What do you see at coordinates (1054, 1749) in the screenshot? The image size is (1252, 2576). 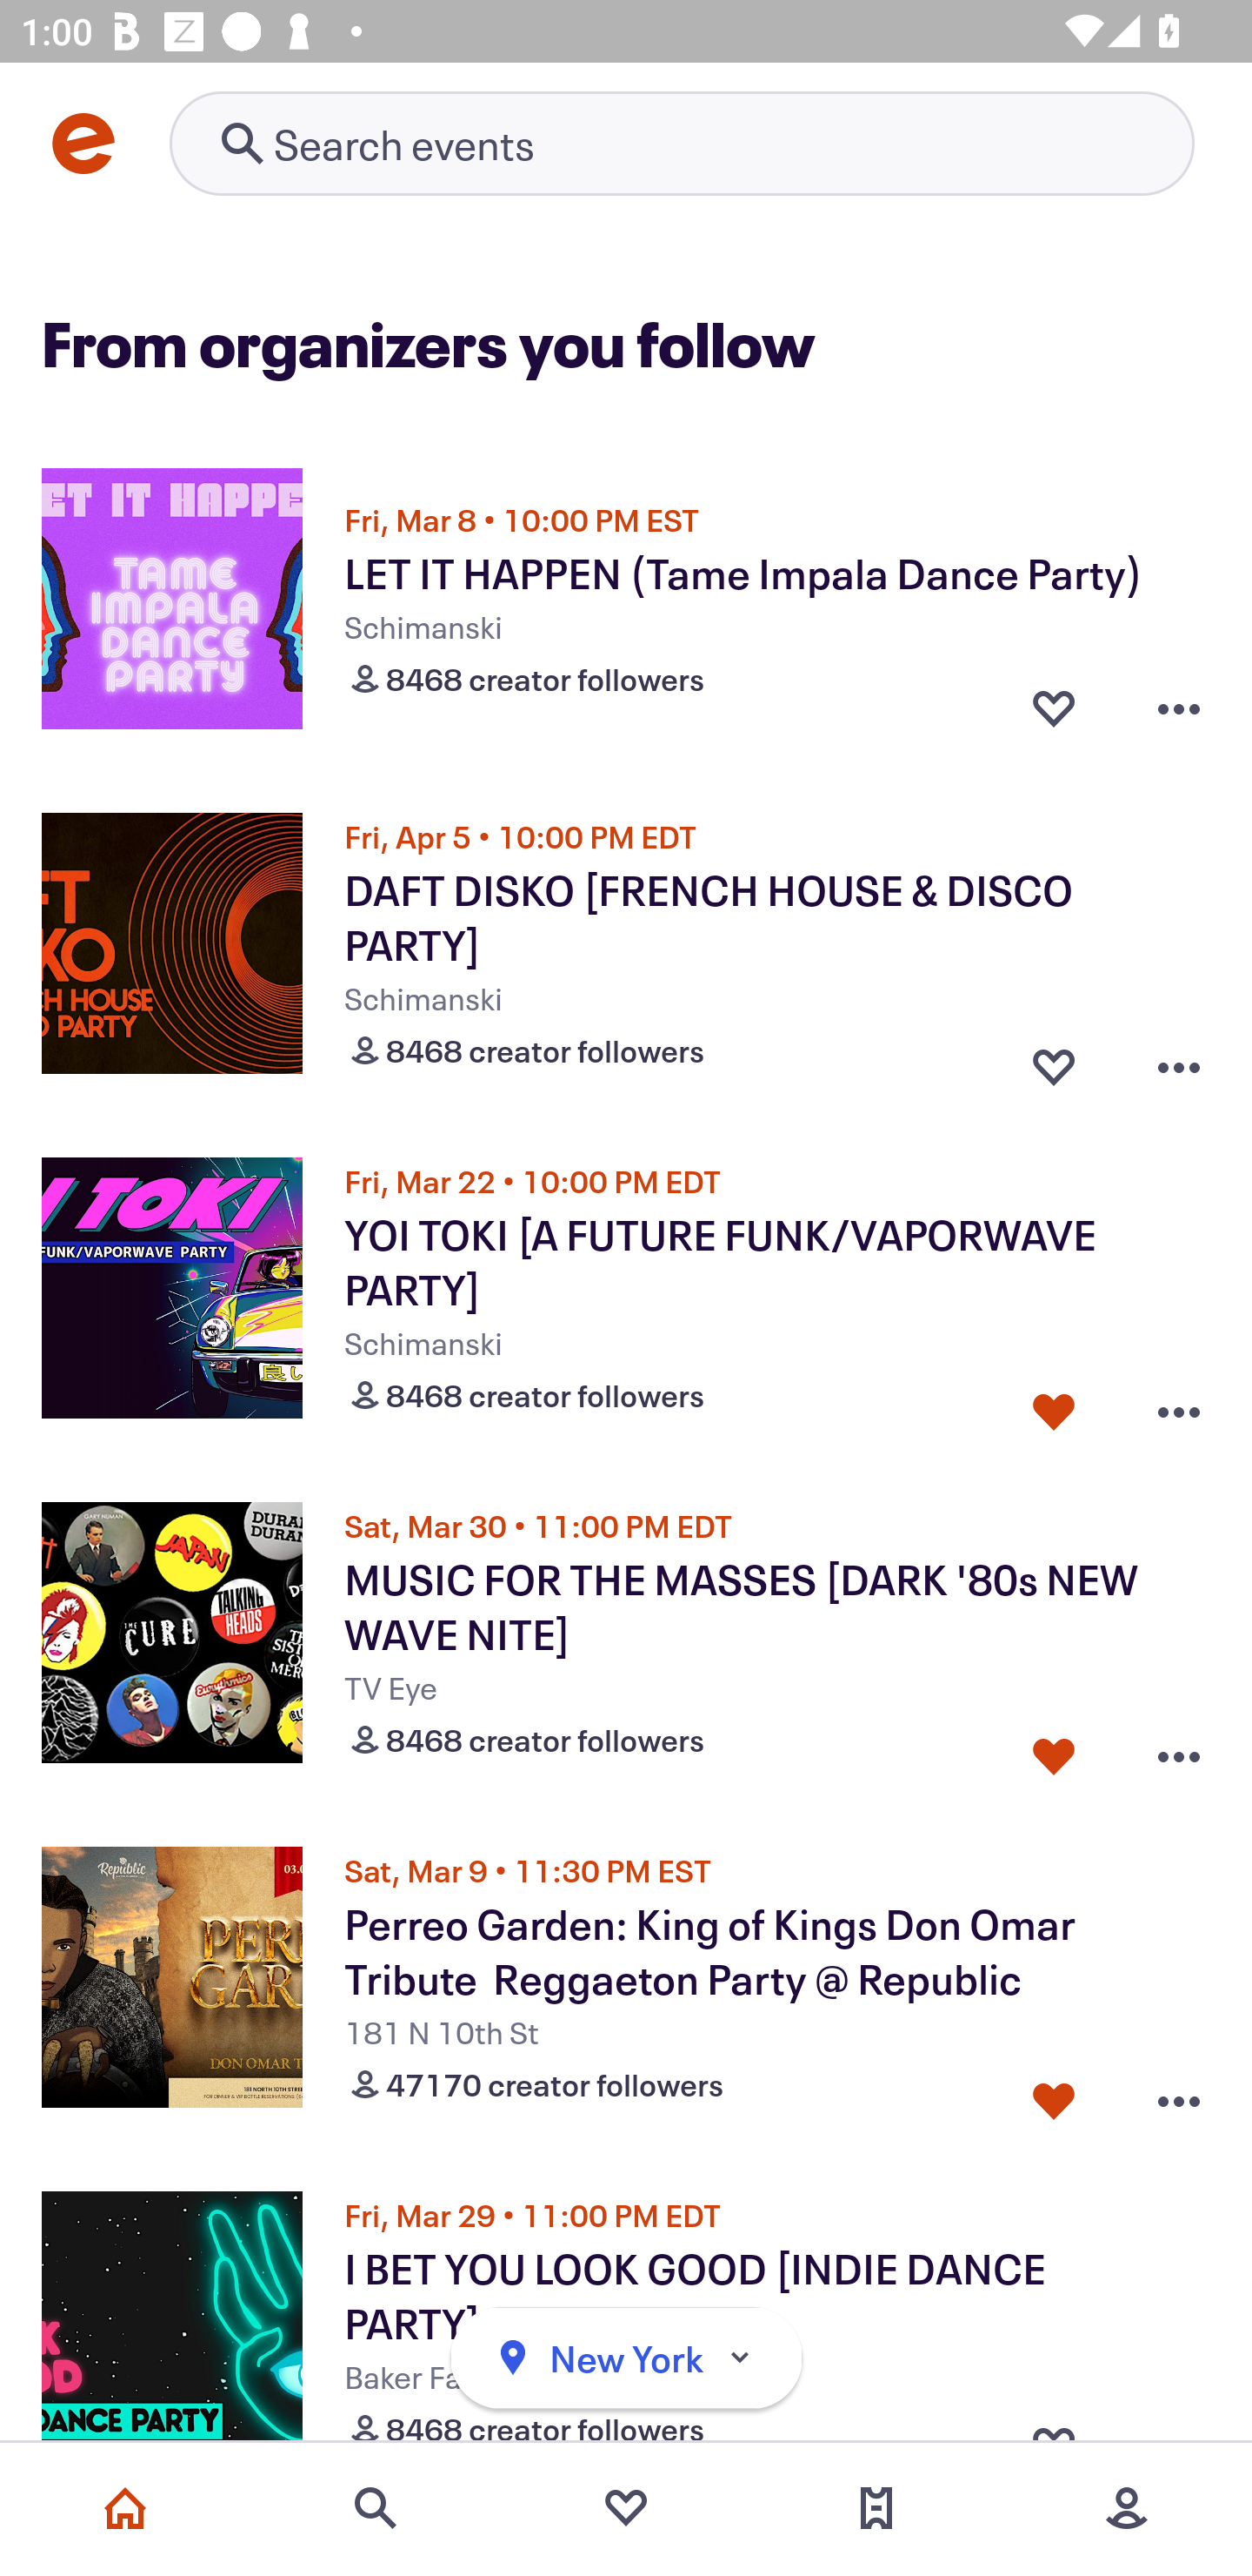 I see `Favorite button` at bounding box center [1054, 1749].